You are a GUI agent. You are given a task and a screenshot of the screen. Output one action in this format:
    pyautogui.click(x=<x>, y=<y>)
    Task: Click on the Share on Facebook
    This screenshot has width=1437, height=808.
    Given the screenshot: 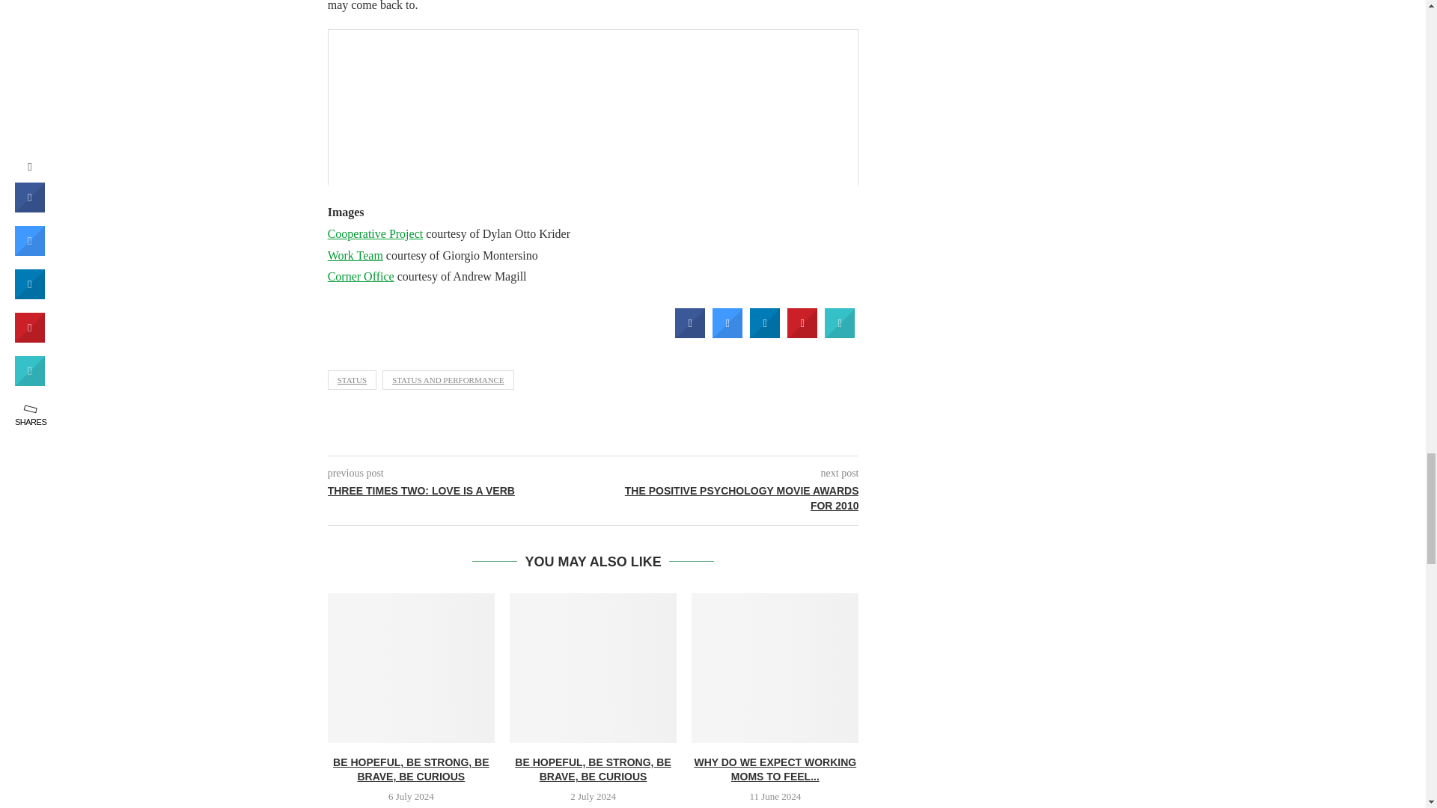 What is the action you would take?
    pyautogui.click(x=690, y=334)
    